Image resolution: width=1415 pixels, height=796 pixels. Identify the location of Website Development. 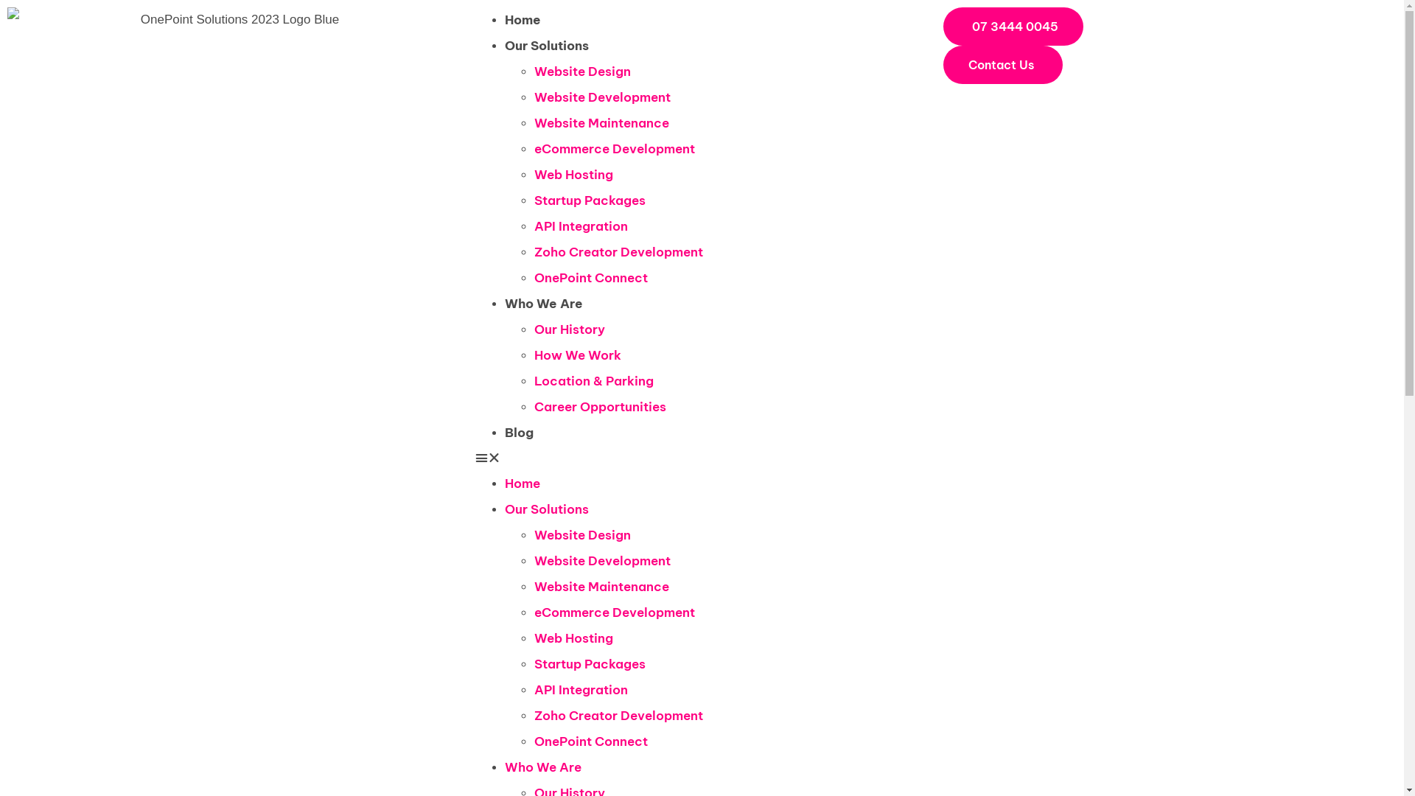
(603, 97).